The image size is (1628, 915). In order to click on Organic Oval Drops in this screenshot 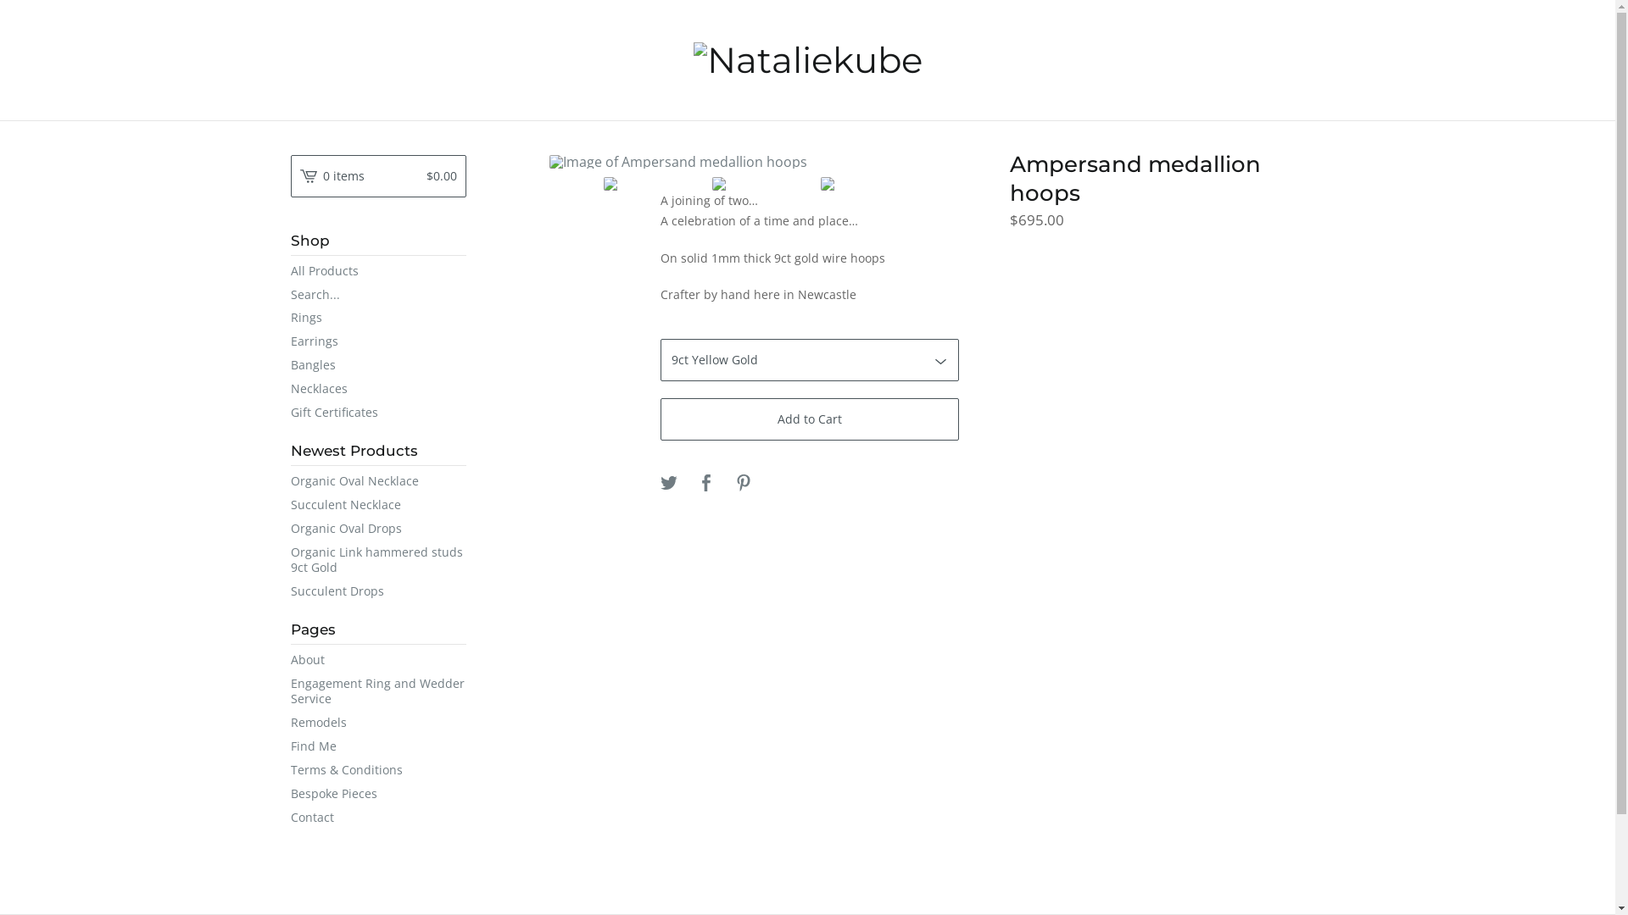, I will do `click(378, 529)`.